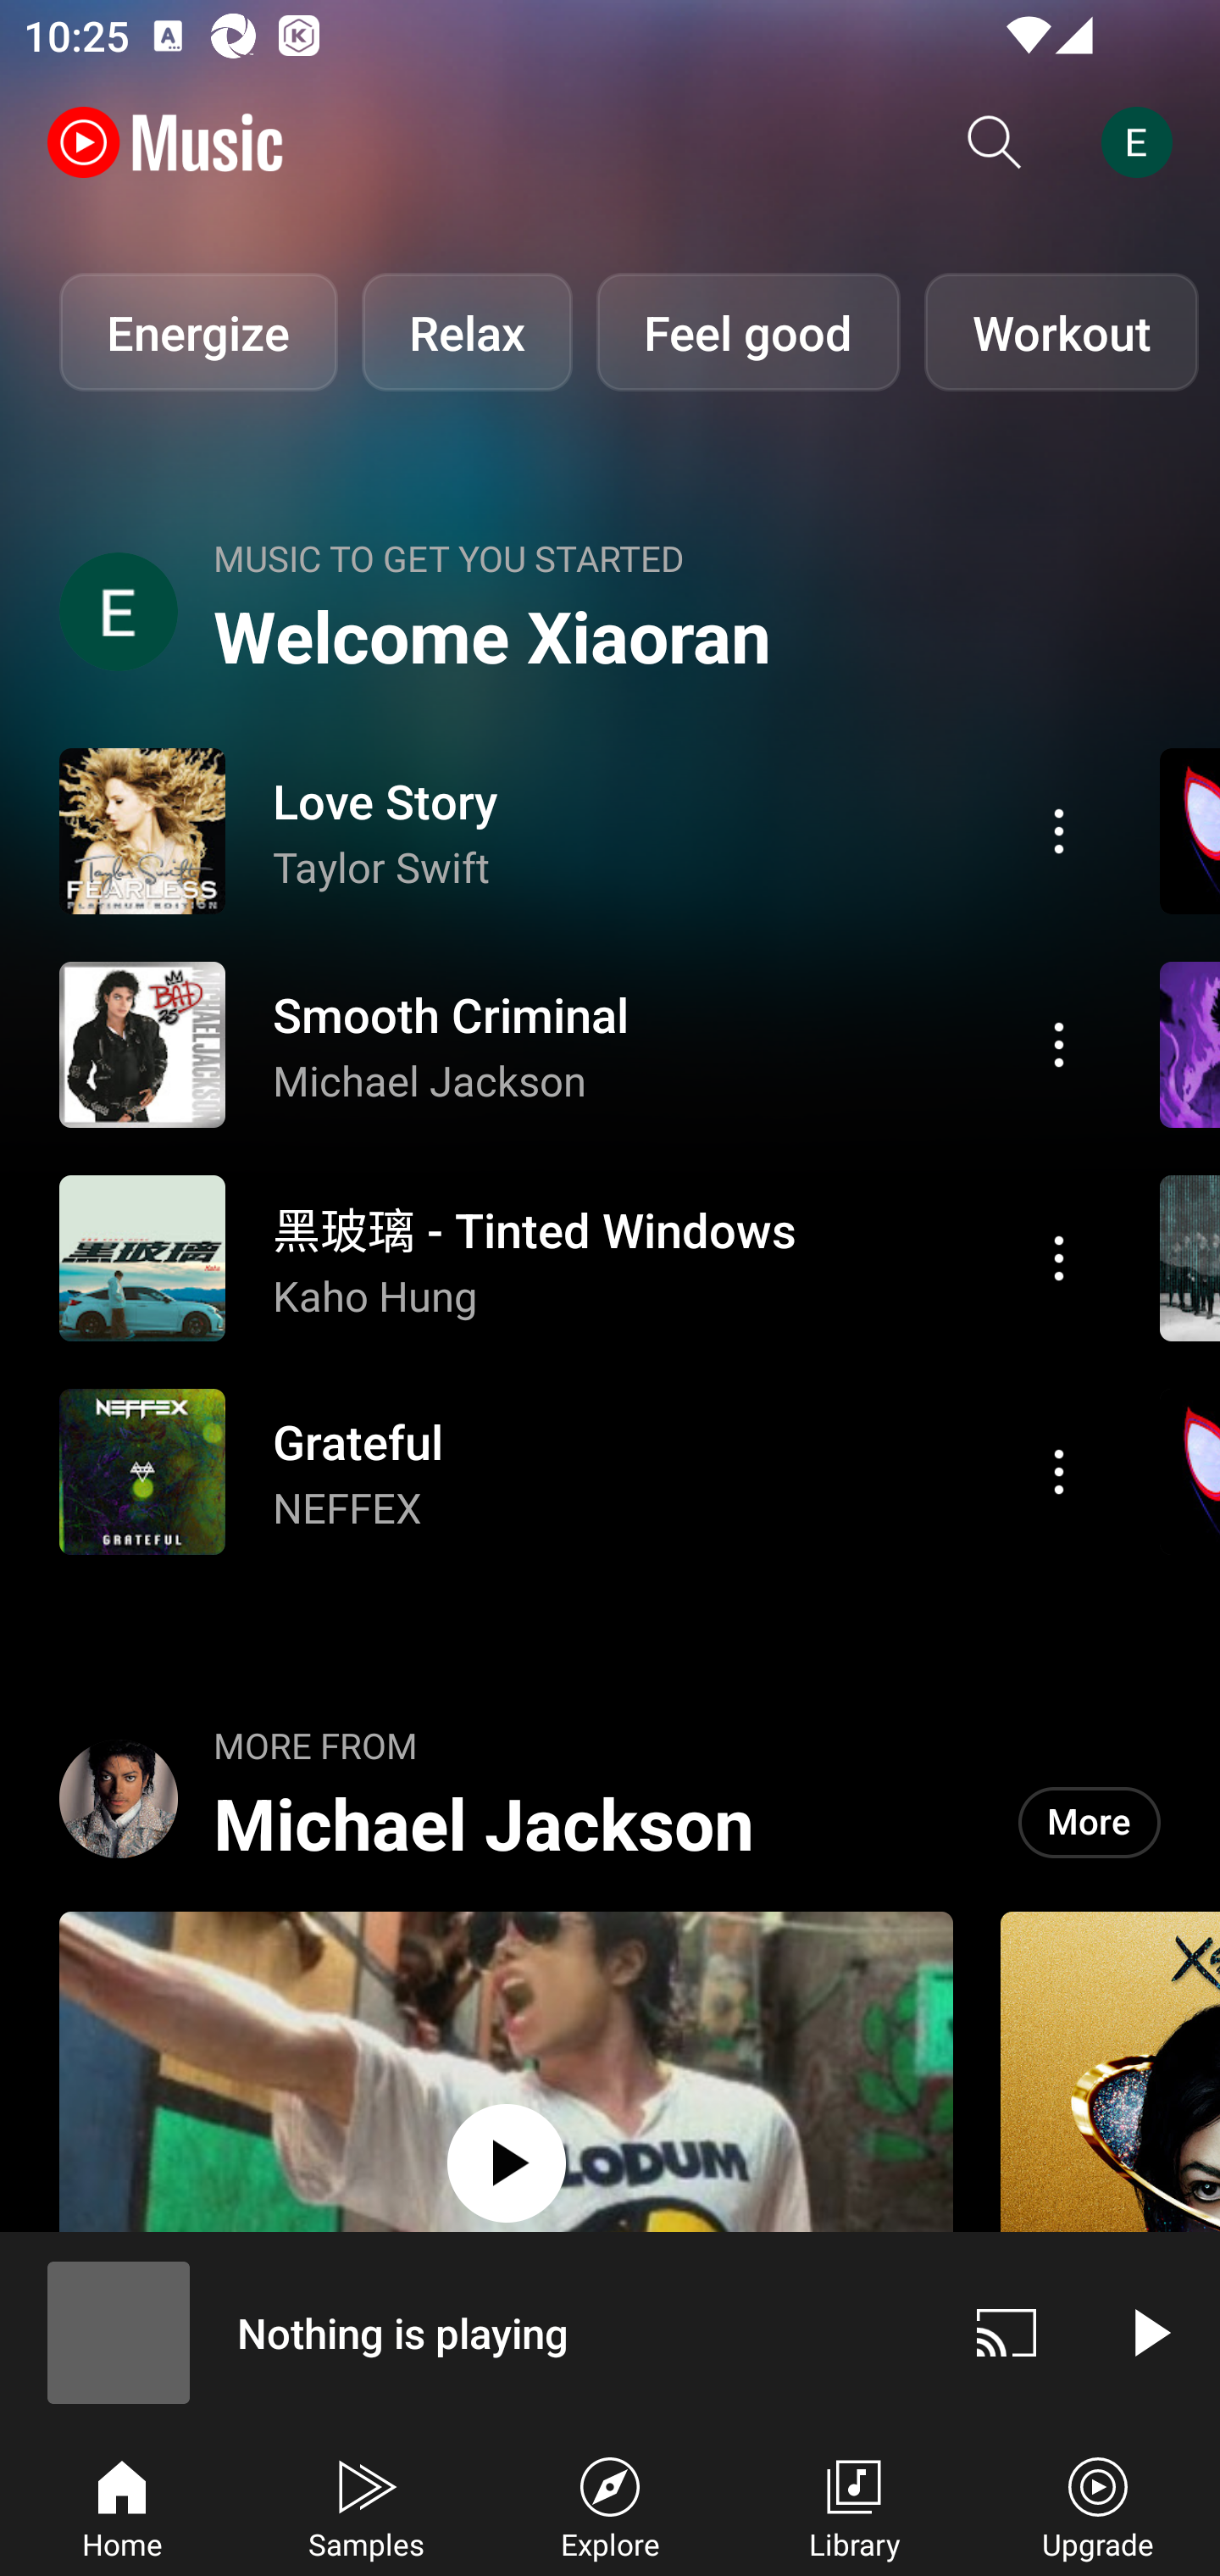 The image size is (1220, 2576). What do you see at coordinates (1098, 2505) in the screenshot?
I see `Upgrade` at bounding box center [1098, 2505].